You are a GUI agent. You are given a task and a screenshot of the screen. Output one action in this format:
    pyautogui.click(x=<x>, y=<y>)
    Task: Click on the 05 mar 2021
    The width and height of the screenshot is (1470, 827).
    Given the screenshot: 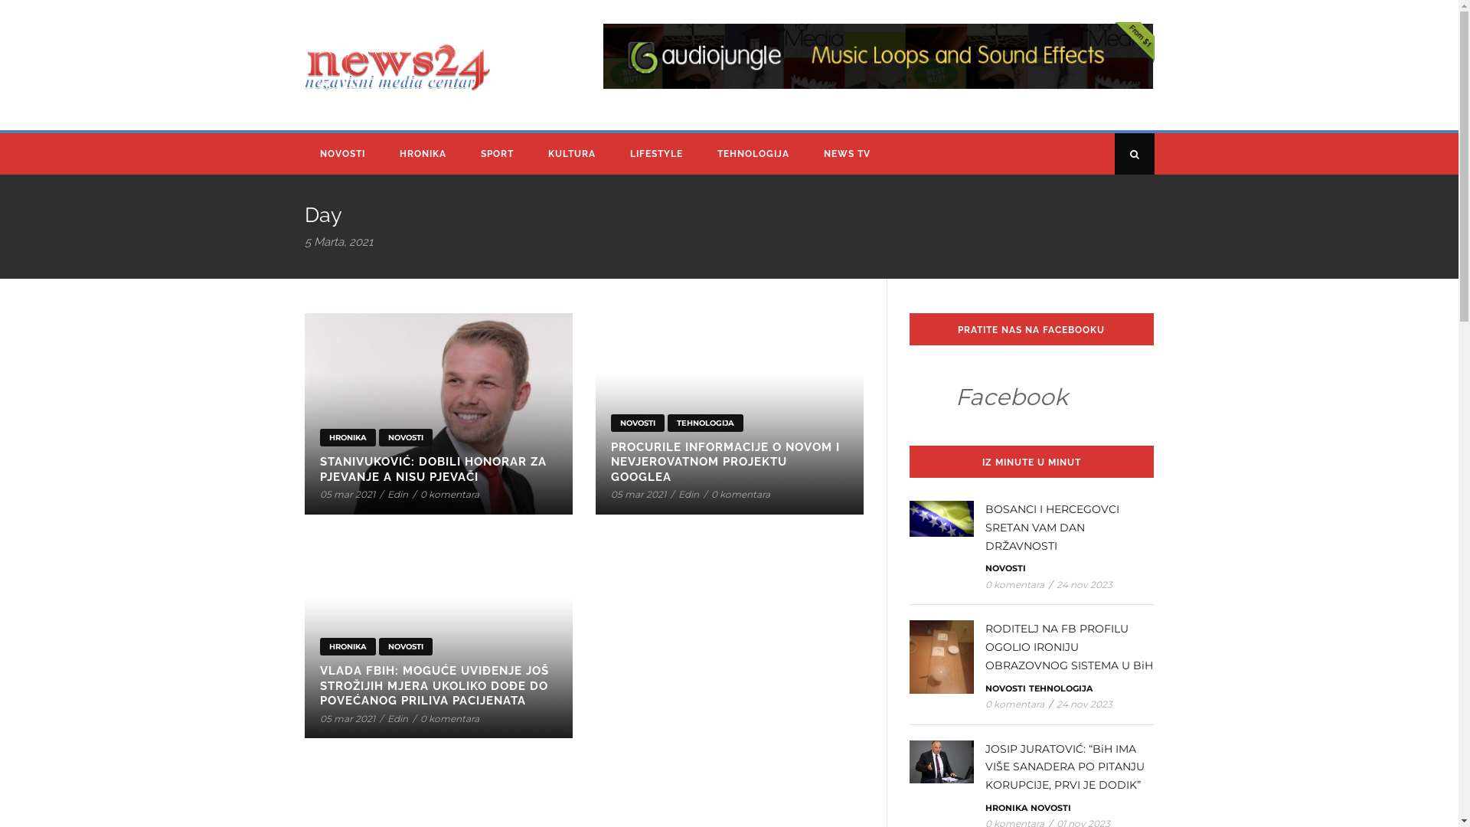 What is the action you would take?
    pyautogui.click(x=348, y=495)
    